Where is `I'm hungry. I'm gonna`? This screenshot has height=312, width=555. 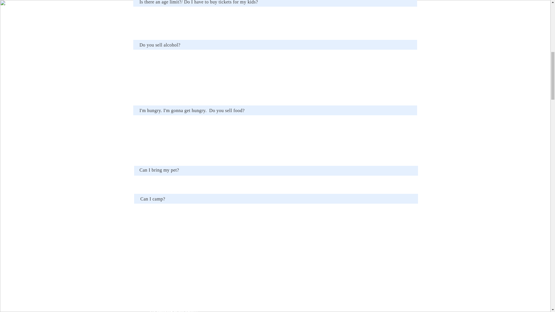 I'm hungry. I'm gonna is located at coordinates (161, 110).